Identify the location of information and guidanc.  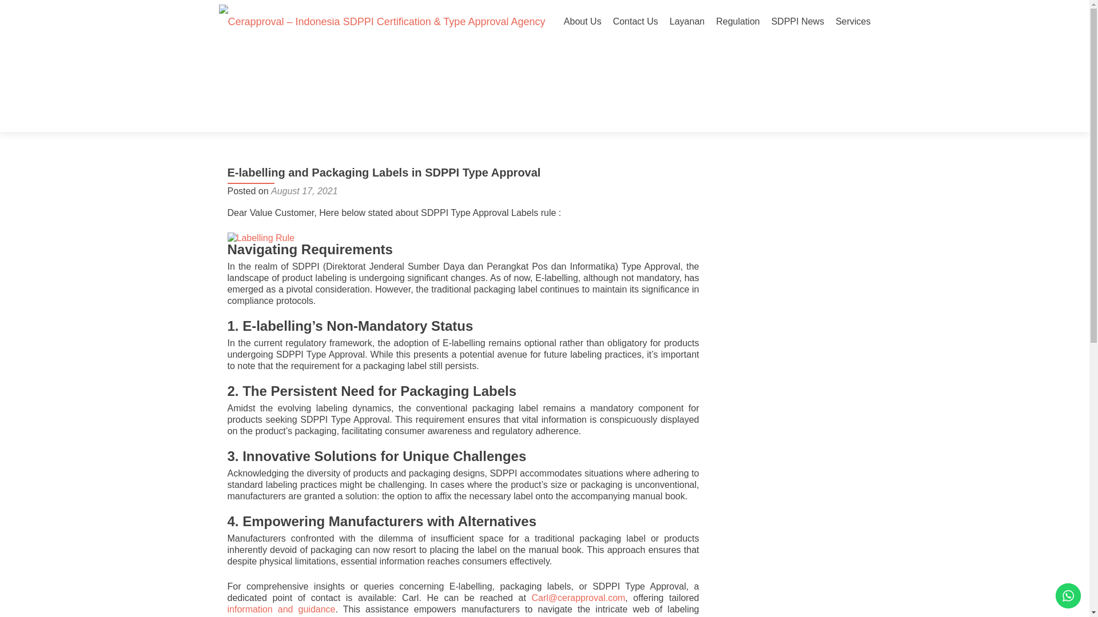
(279, 609).